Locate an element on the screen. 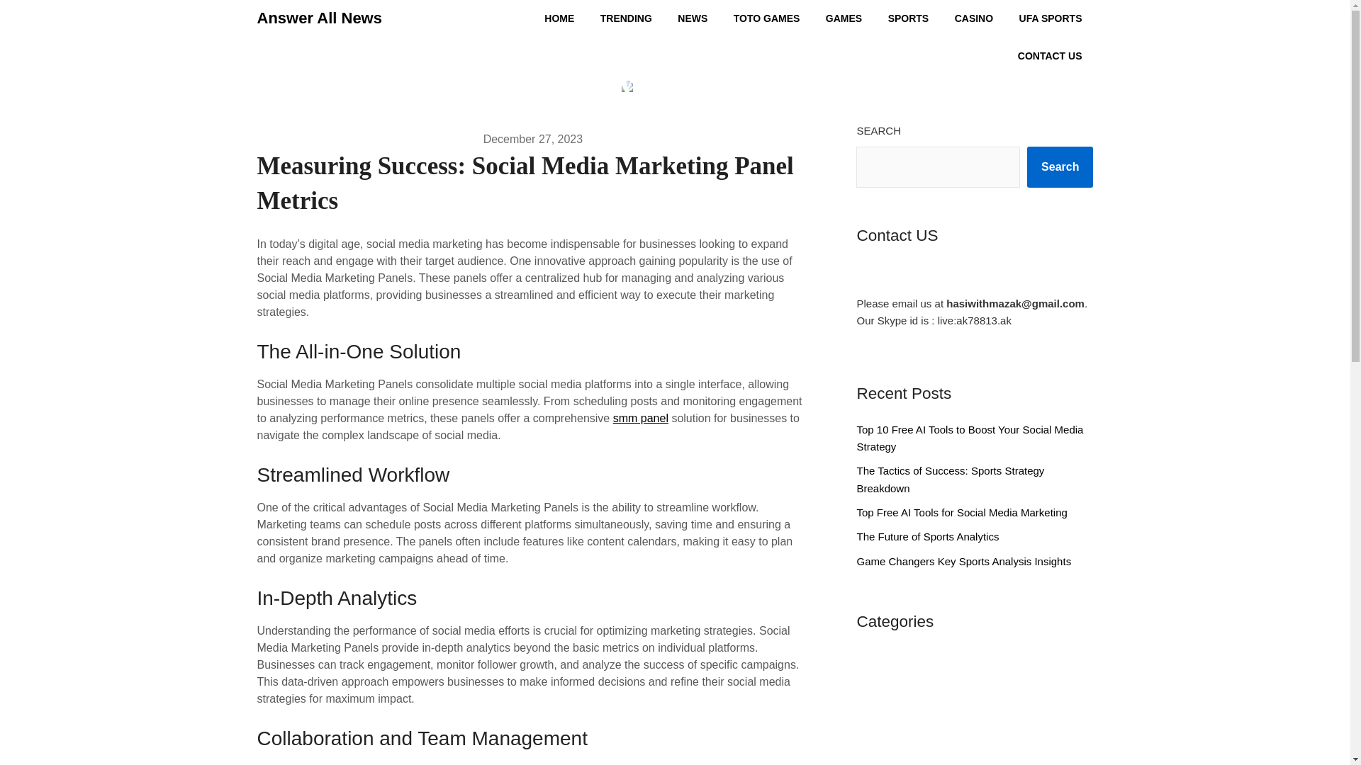 The image size is (1361, 765). SPORTS is located at coordinates (908, 18).